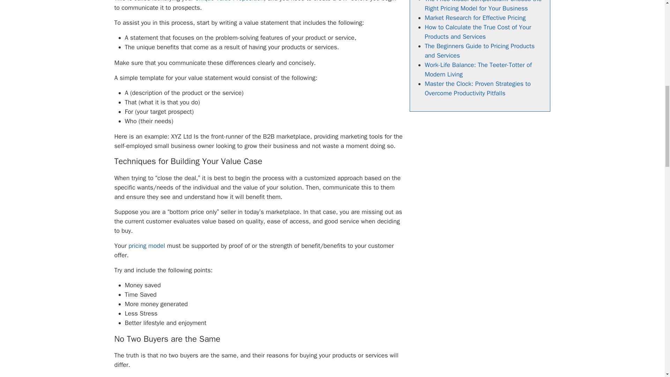 This screenshot has width=670, height=377. What do you see at coordinates (147, 246) in the screenshot?
I see `pricing model` at bounding box center [147, 246].